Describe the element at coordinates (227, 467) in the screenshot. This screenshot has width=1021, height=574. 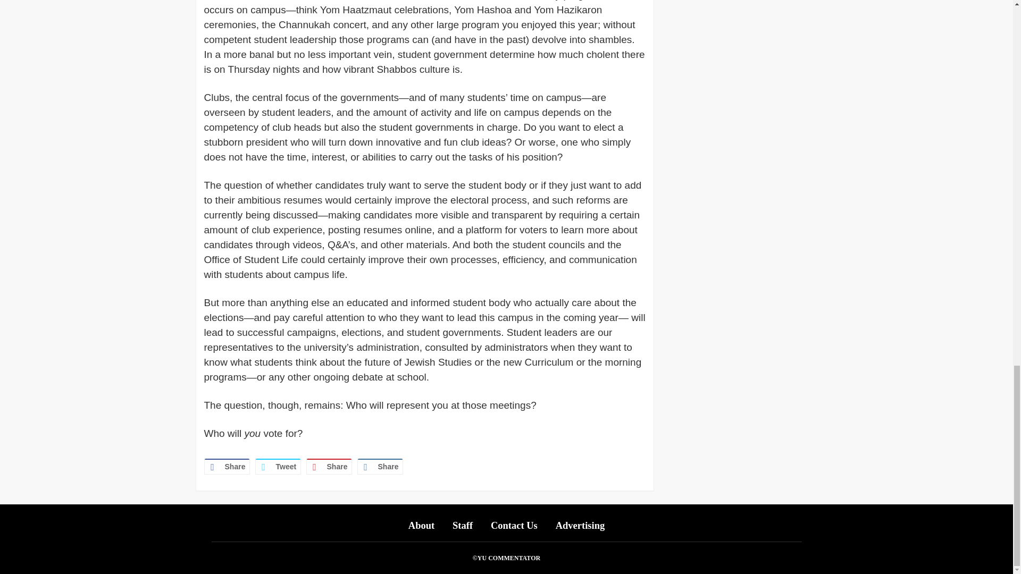
I see `Share on Facebook` at that location.